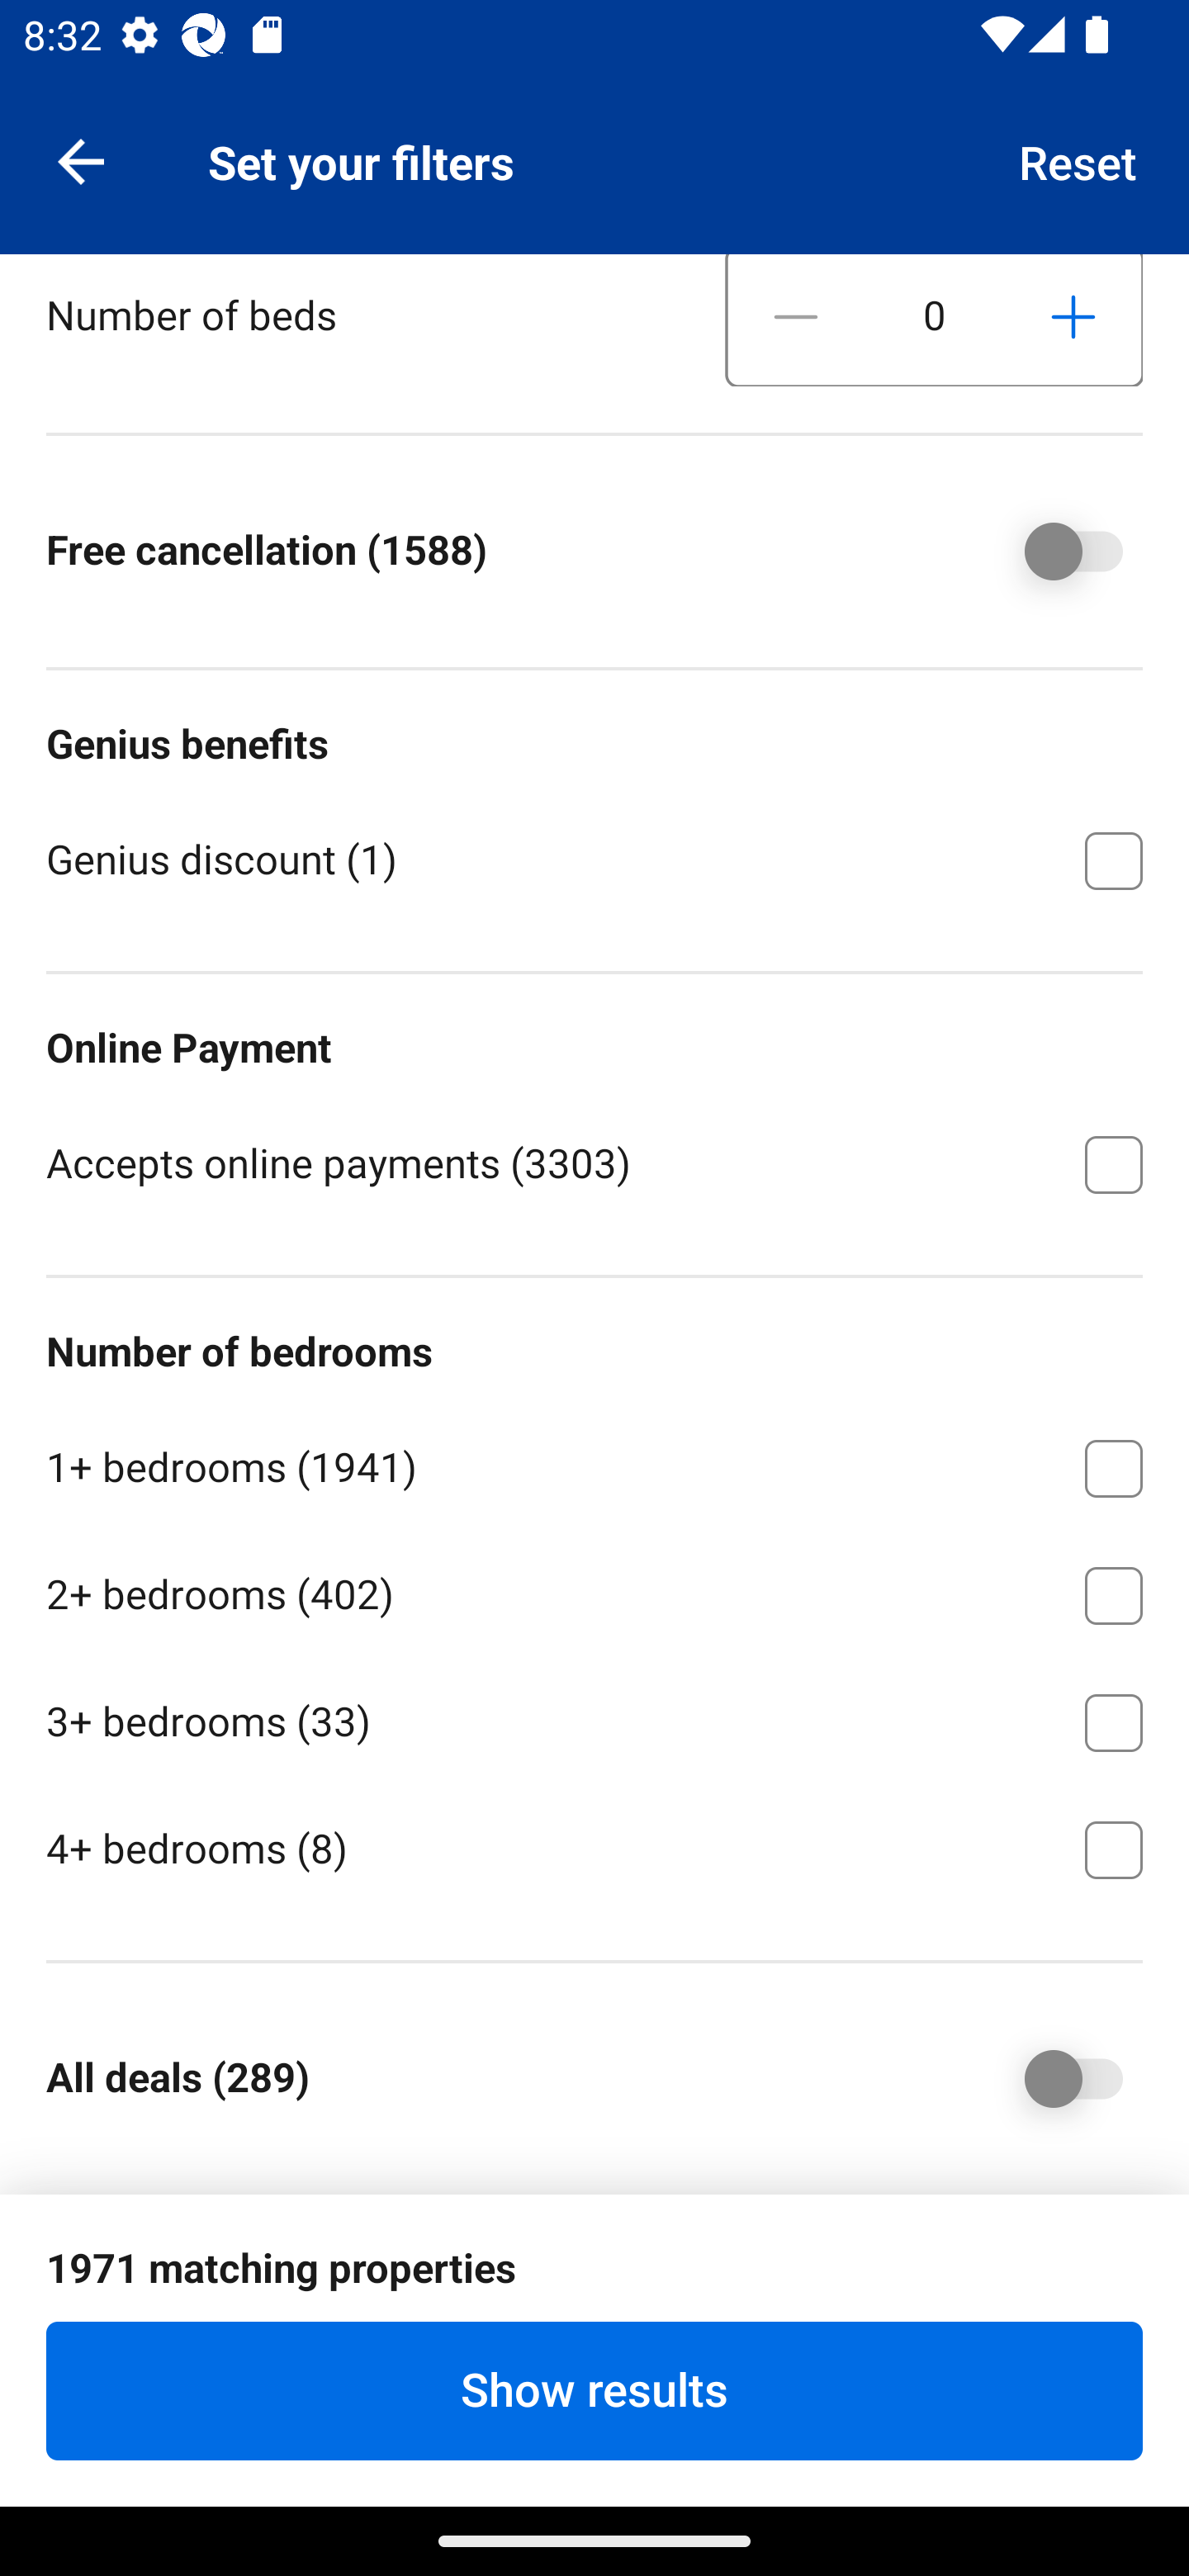  Describe the element at coordinates (796, 320) in the screenshot. I see `Decrease` at that location.